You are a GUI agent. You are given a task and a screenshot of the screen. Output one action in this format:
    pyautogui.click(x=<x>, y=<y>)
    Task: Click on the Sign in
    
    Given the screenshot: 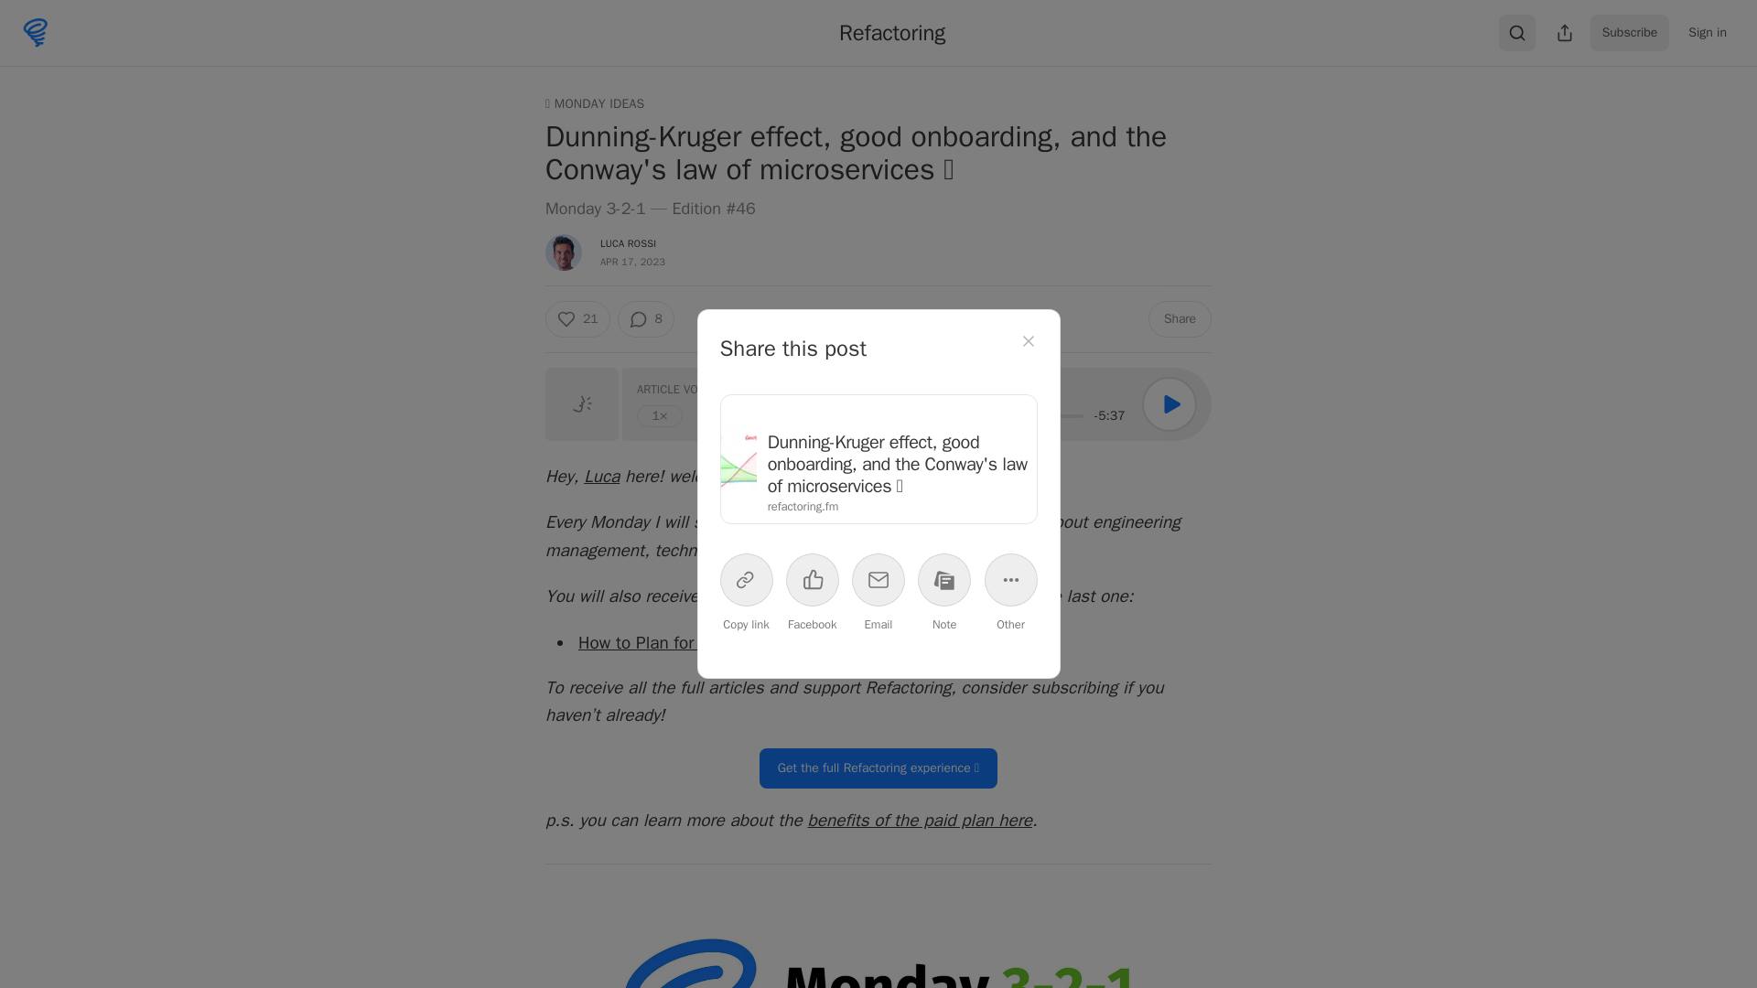 What is the action you would take?
    pyautogui.click(x=1708, y=33)
    